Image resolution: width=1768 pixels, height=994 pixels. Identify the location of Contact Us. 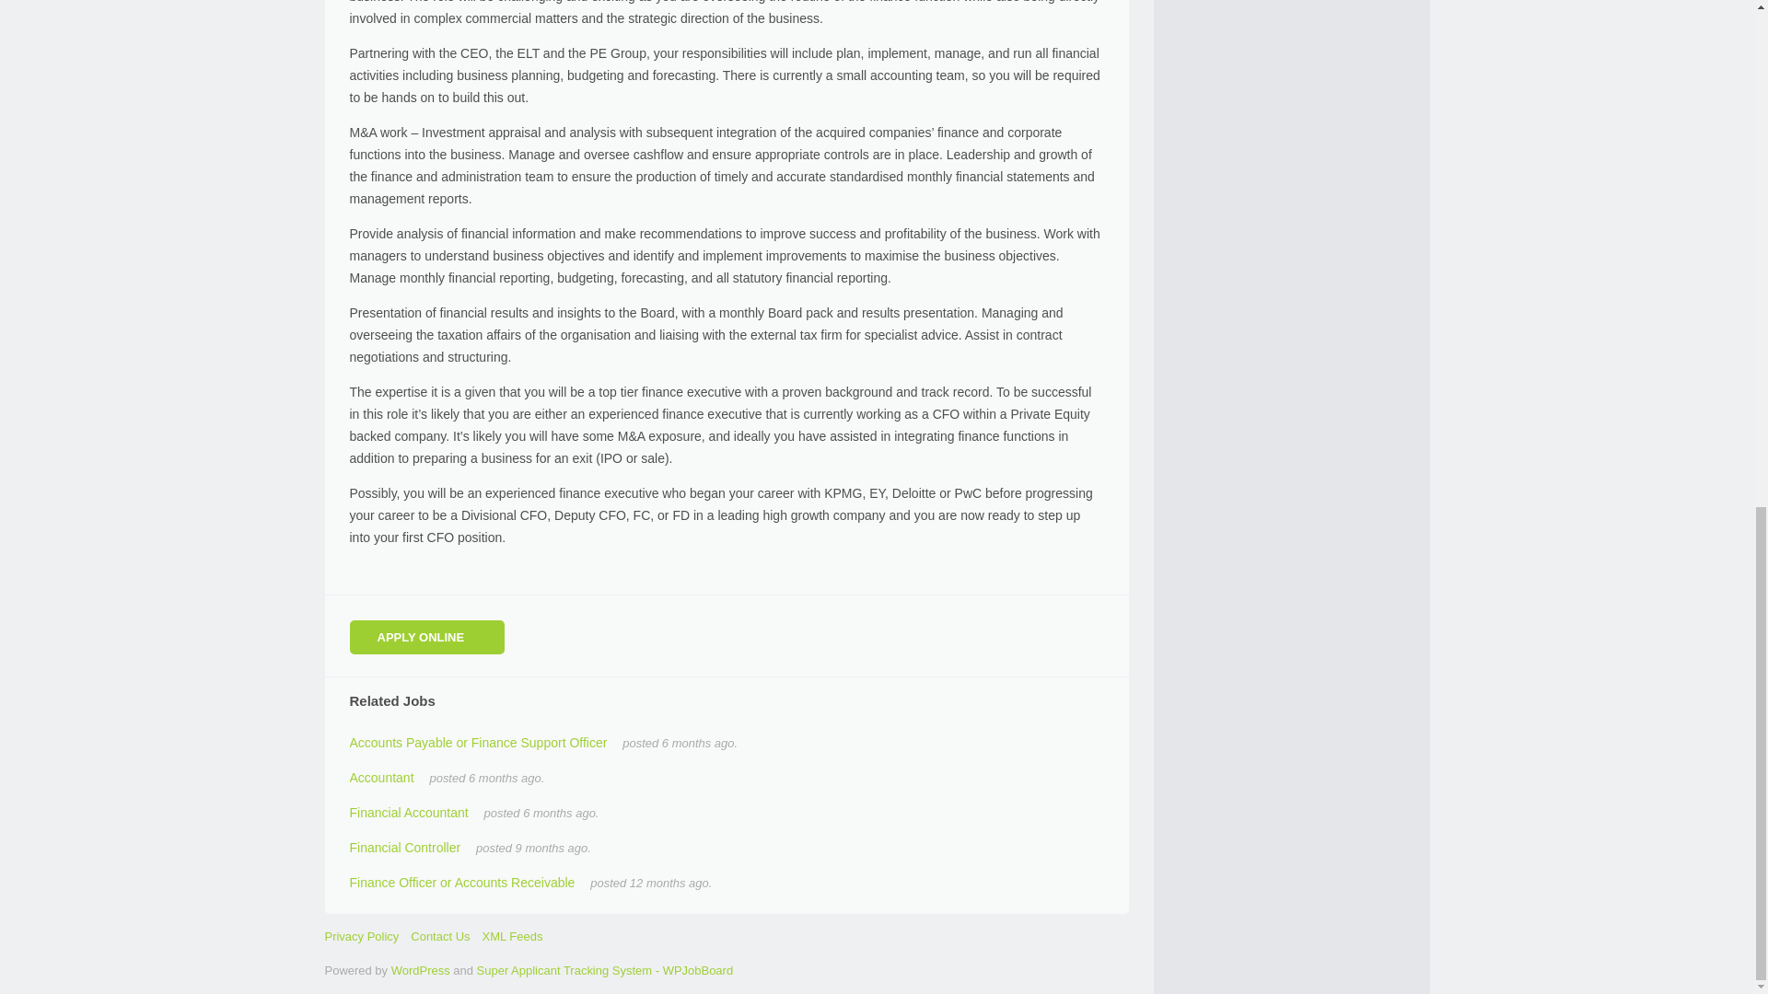
(440, 935).